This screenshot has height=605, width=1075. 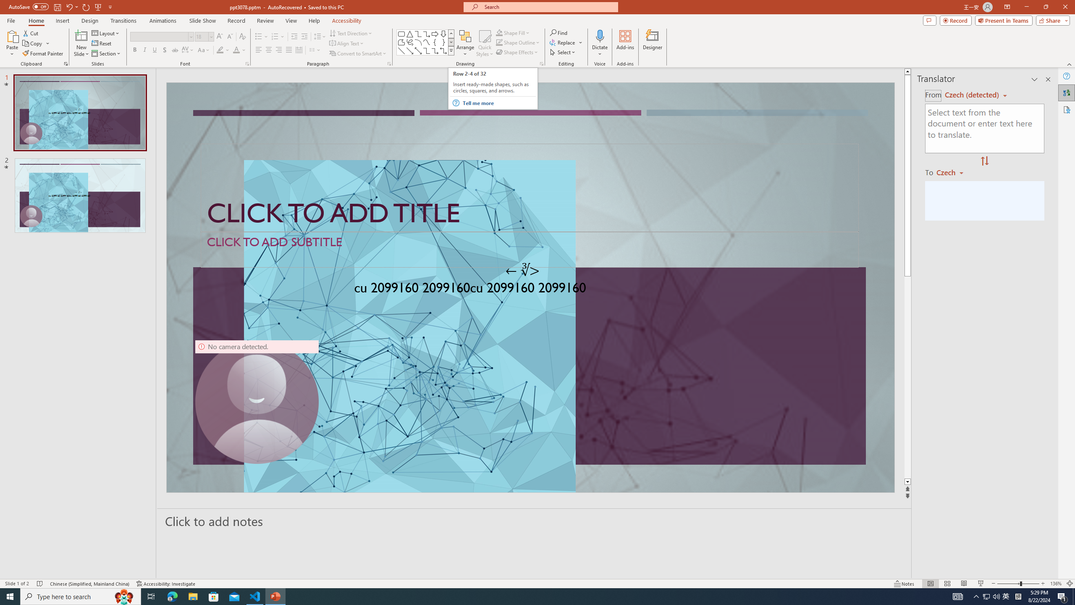 What do you see at coordinates (220, 37) in the screenshot?
I see `Increase Font Size` at bounding box center [220, 37].